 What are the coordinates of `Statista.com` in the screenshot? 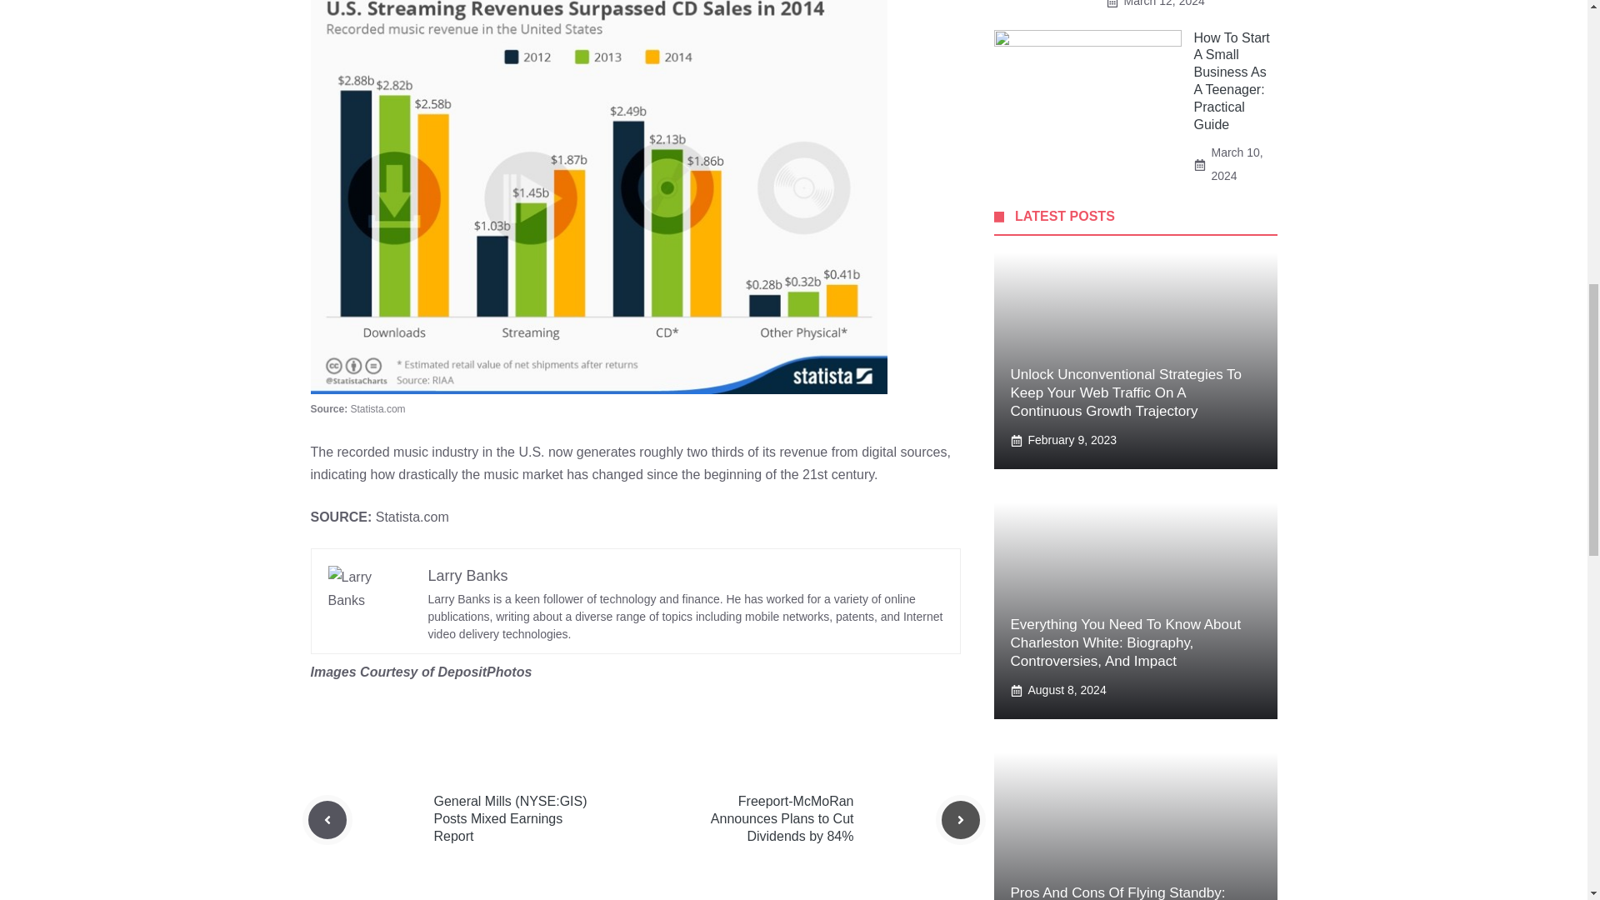 It's located at (412, 517).